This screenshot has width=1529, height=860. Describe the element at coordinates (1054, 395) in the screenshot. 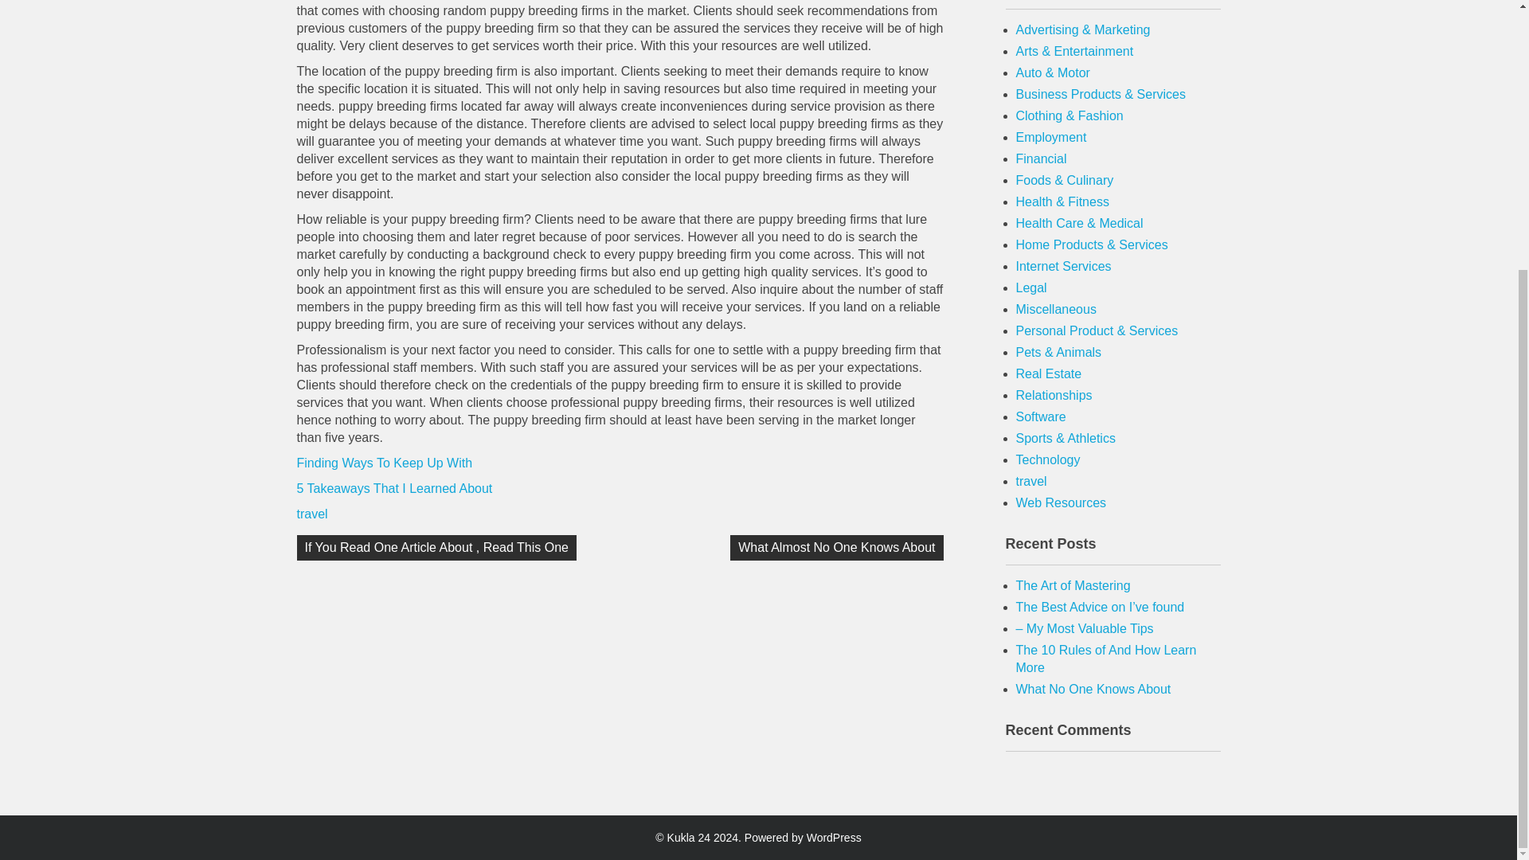

I see `Relationships` at that location.